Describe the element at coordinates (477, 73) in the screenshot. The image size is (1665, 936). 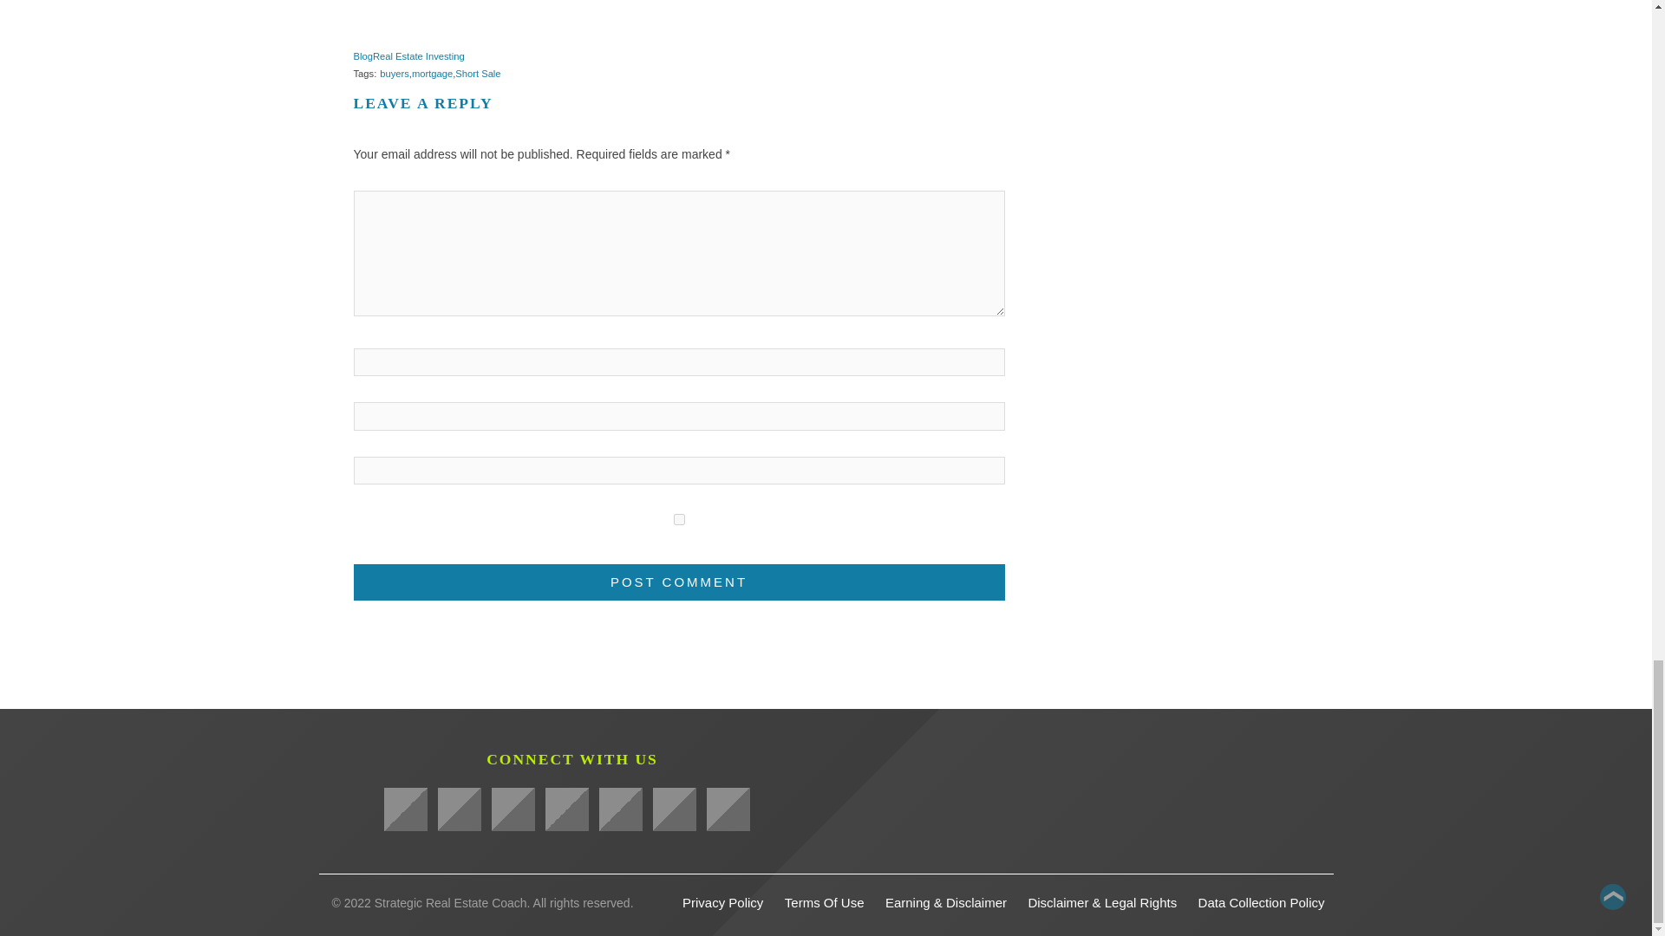
I see `Short Sale` at that location.